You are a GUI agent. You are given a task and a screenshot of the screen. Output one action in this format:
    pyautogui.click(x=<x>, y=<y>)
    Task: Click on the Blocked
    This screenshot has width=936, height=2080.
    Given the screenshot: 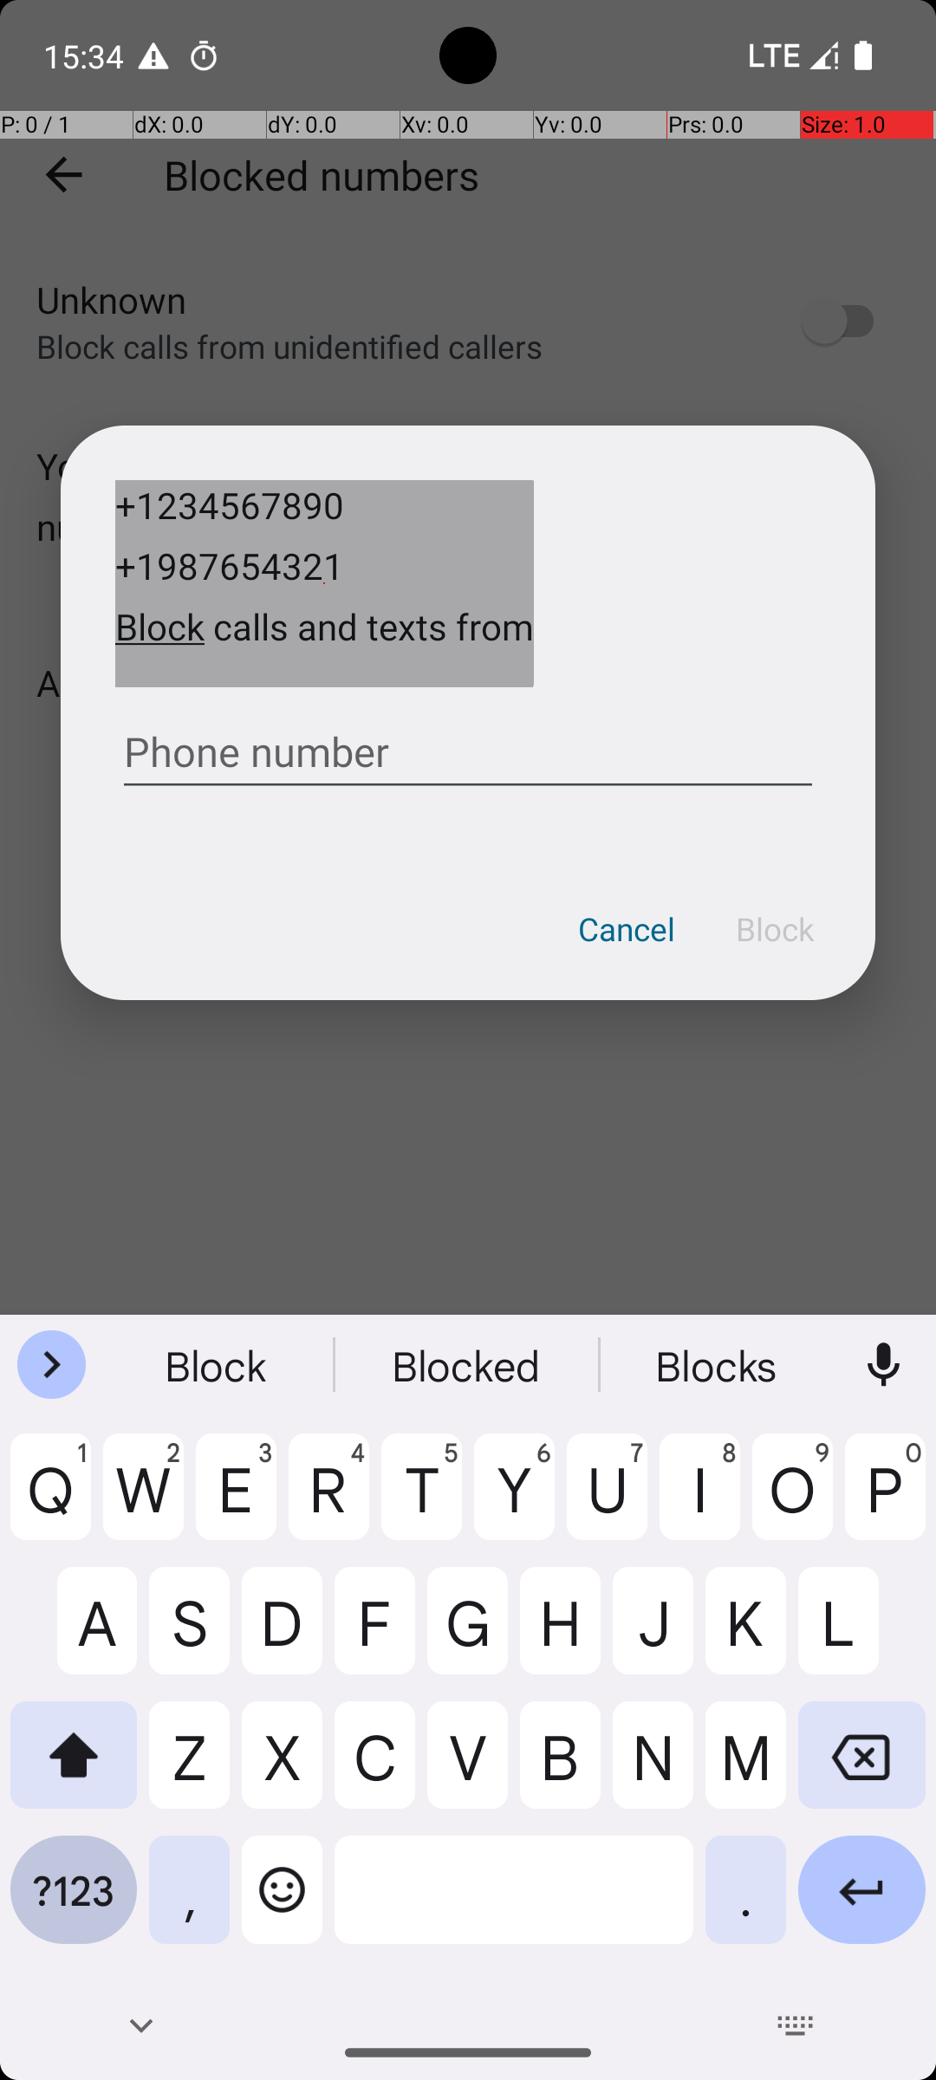 What is the action you would take?
    pyautogui.click(x=468, y=1365)
    